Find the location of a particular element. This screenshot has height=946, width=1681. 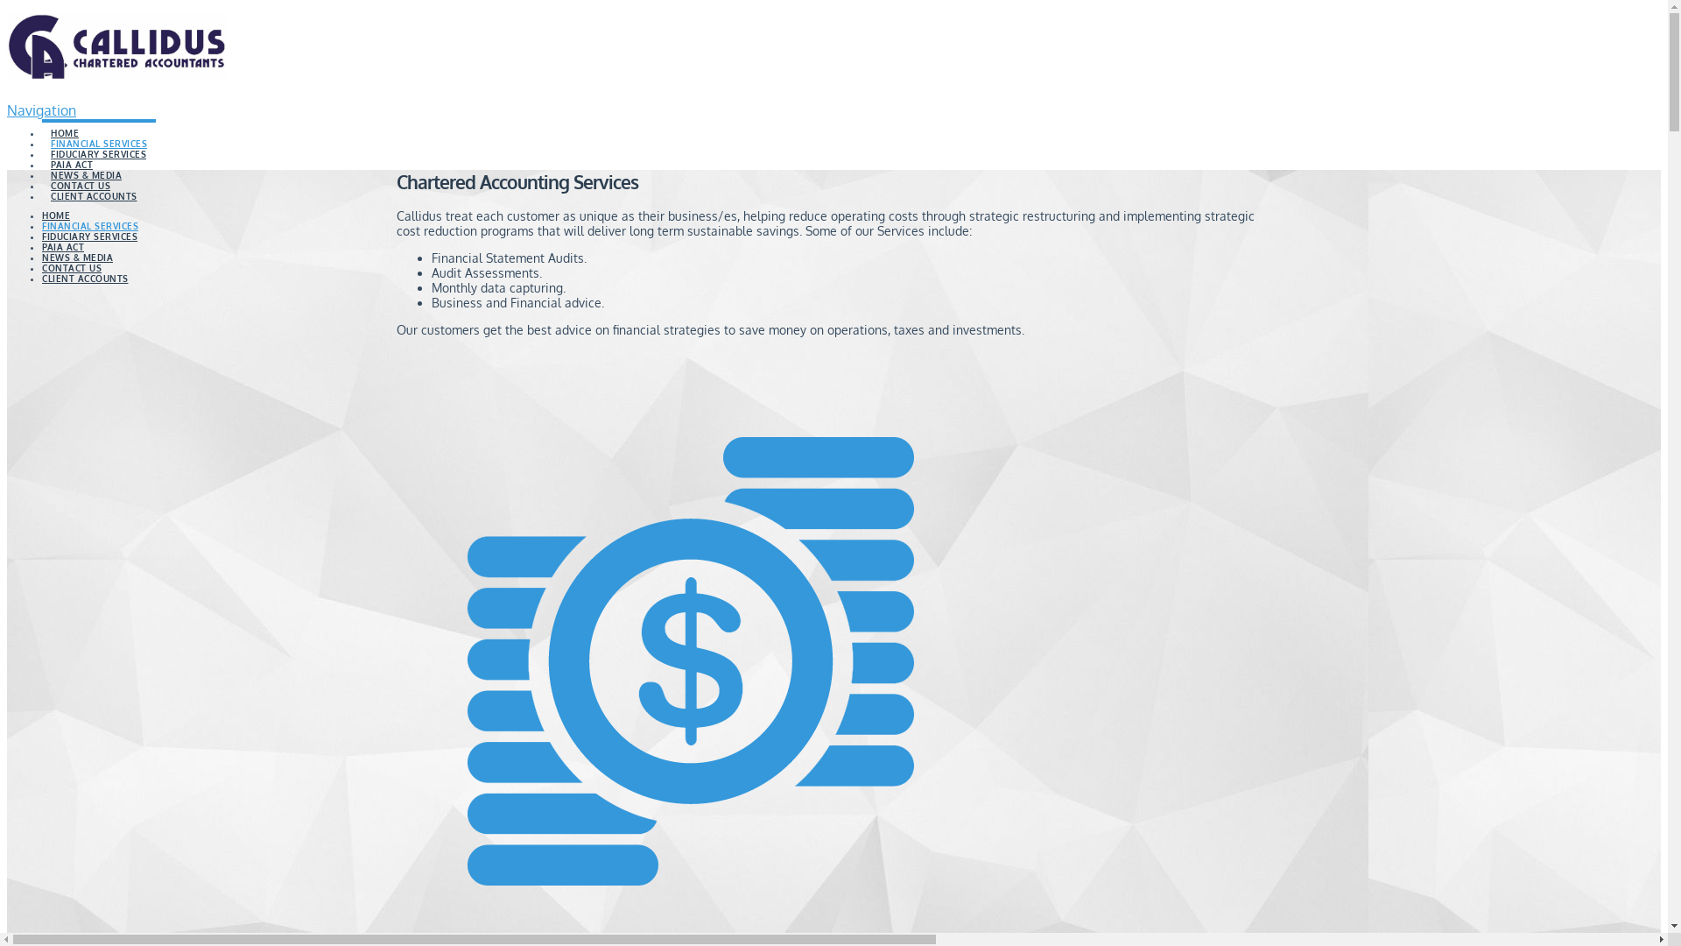

NEWS & MEDIA is located at coordinates (77, 258).